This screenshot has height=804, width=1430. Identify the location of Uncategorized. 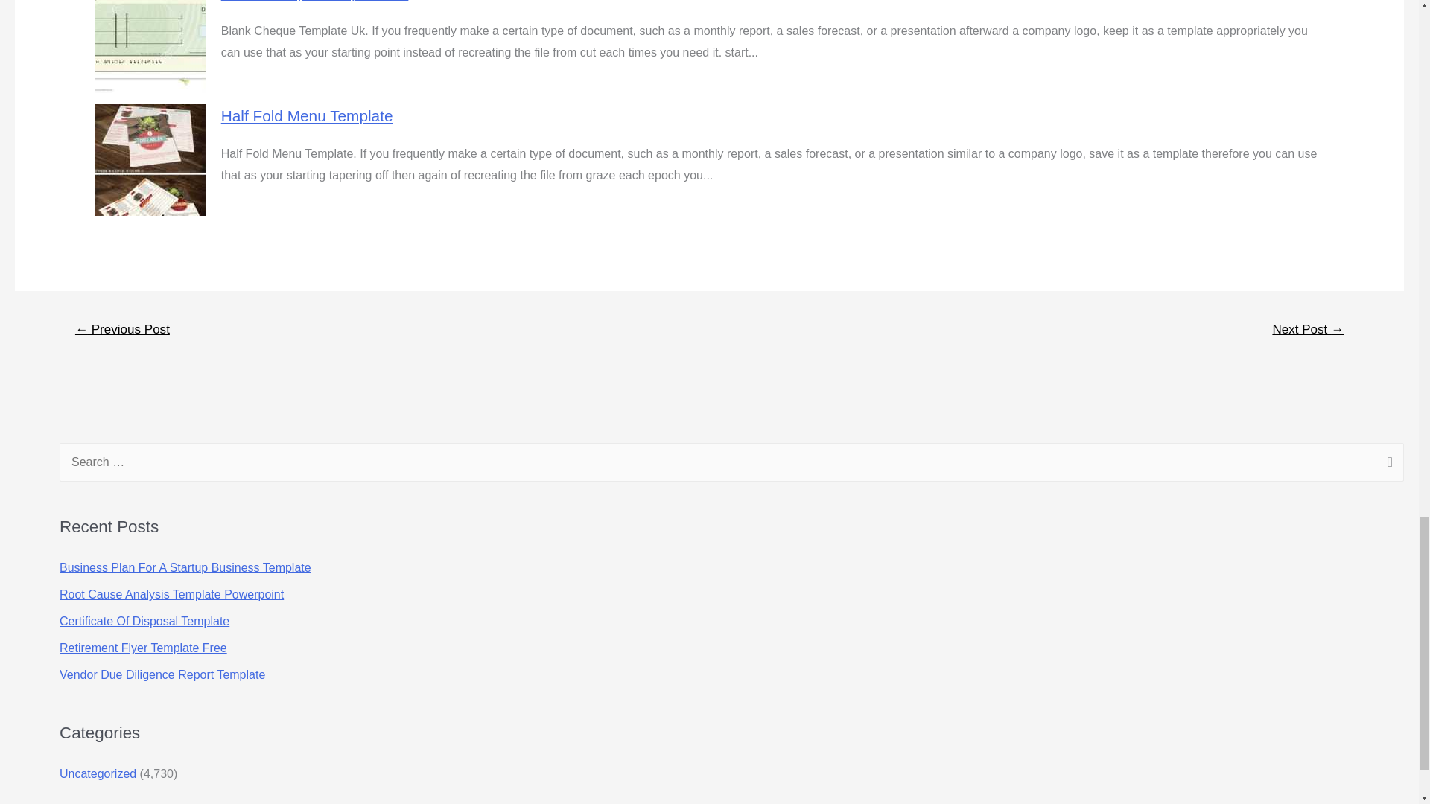
(98, 773).